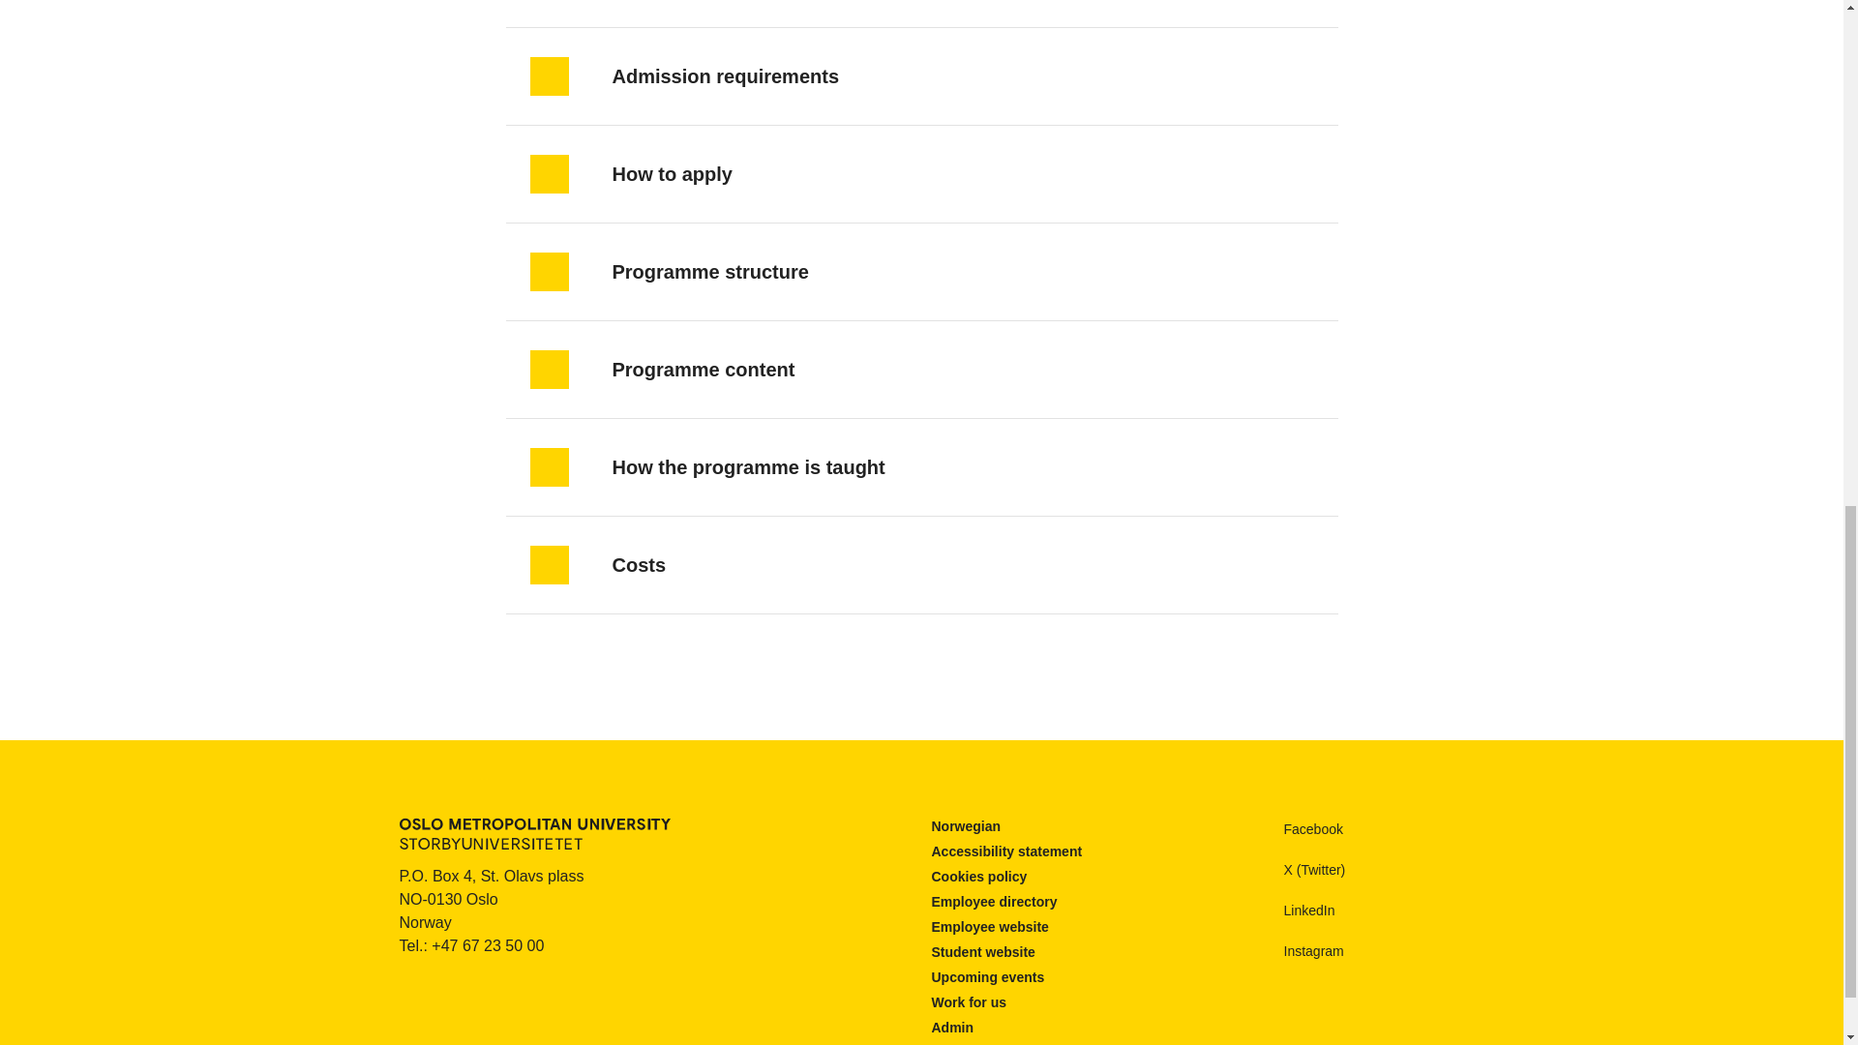 The width and height of the screenshot is (1858, 1045). What do you see at coordinates (966, 826) in the screenshot?
I see `Norwegian` at bounding box center [966, 826].